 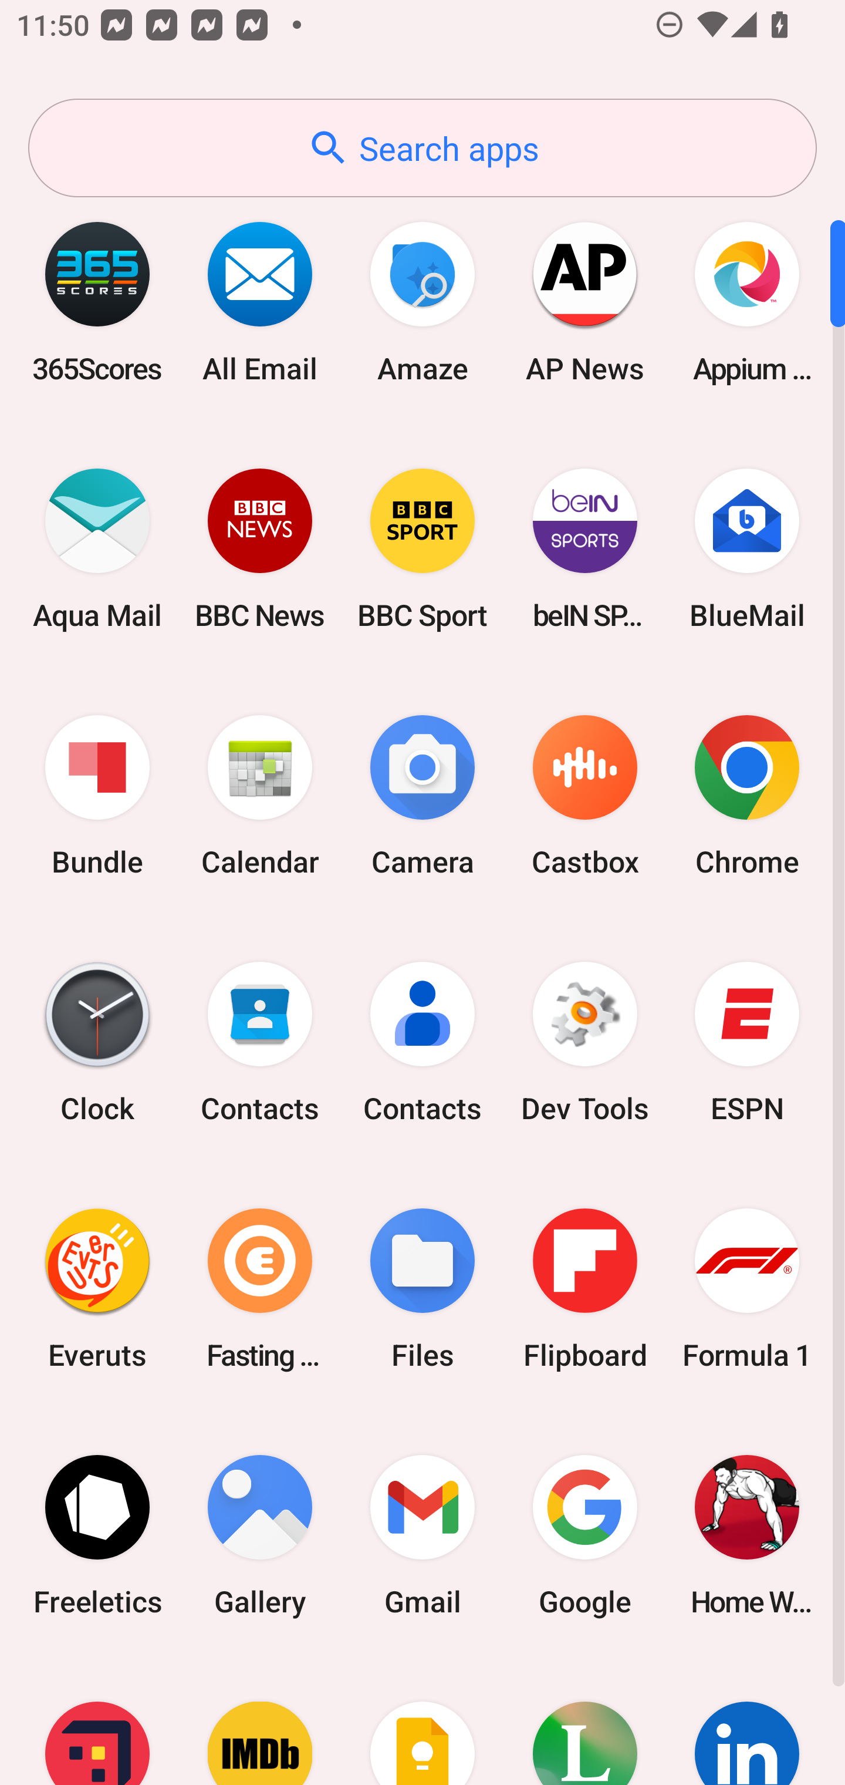 I want to click on Lifesum, so click(x=584, y=1722).